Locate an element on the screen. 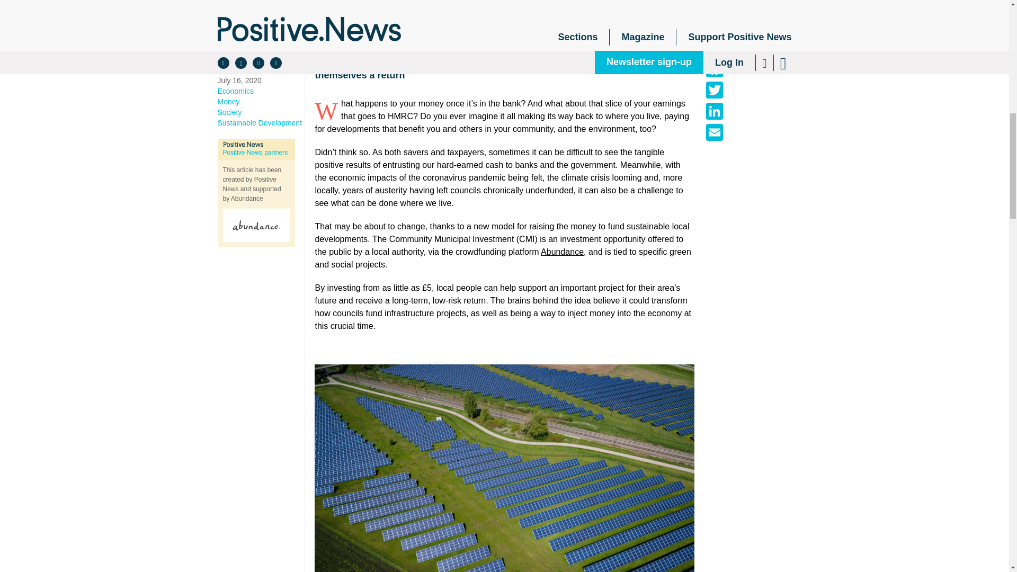 Image resolution: width=1017 pixels, height=572 pixels. Abundance is located at coordinates (563, 251).